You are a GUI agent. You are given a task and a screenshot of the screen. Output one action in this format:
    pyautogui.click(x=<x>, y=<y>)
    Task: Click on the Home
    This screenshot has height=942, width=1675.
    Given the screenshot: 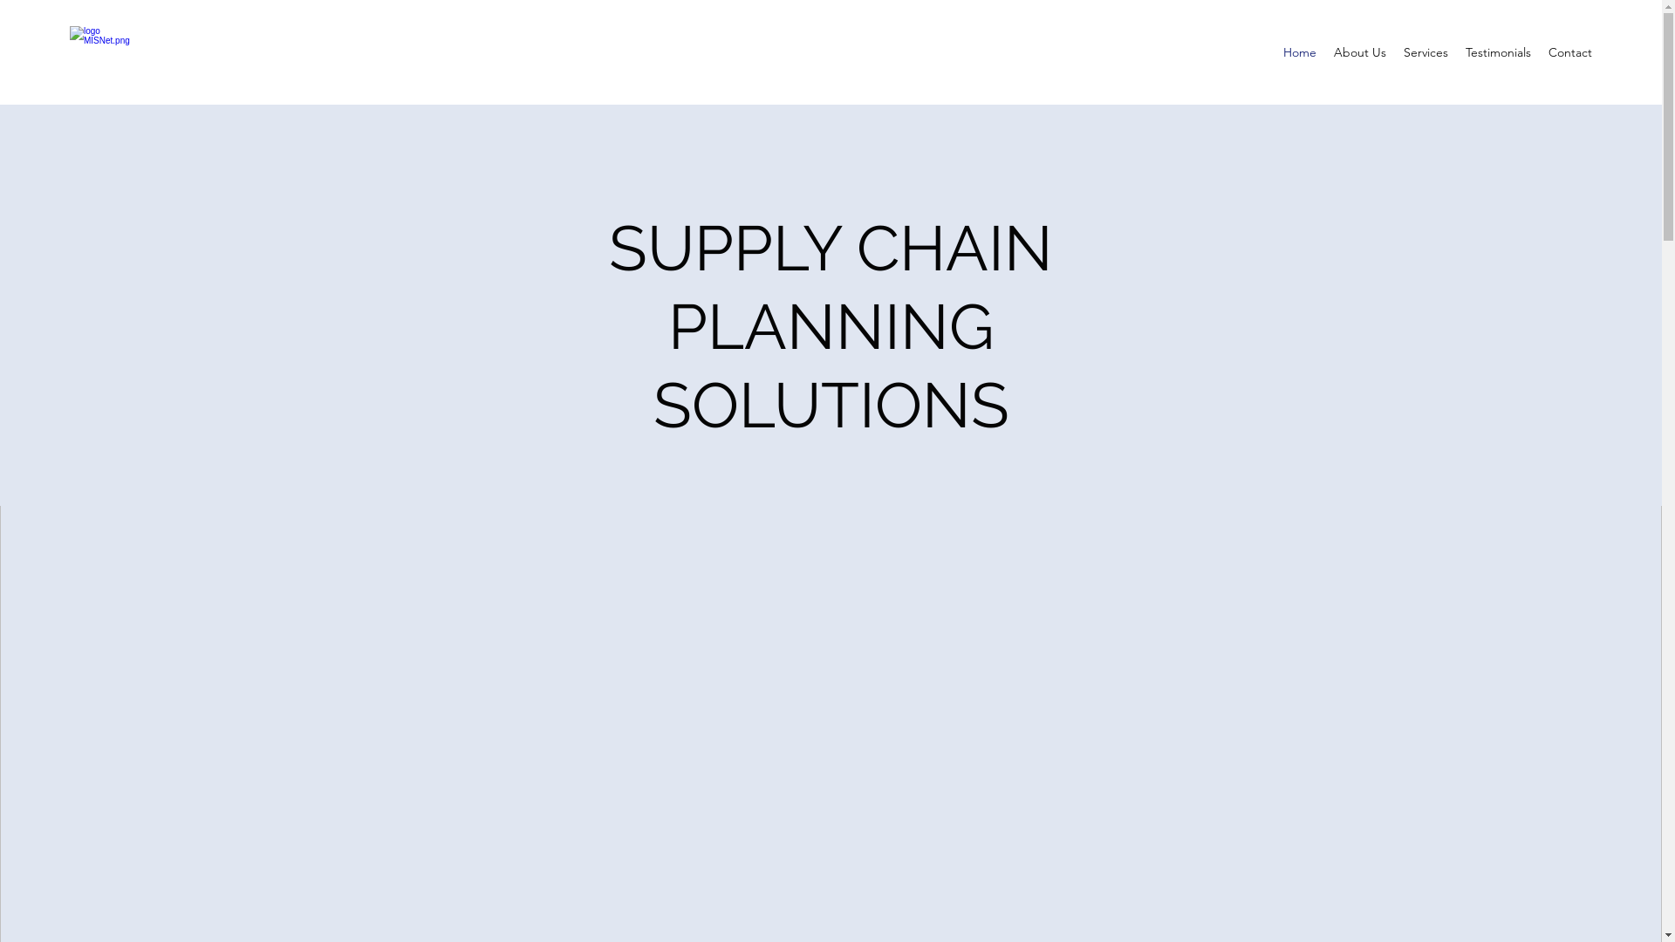 What is the action you would take?
    pyautogui.click(x=1300, y=52)
    